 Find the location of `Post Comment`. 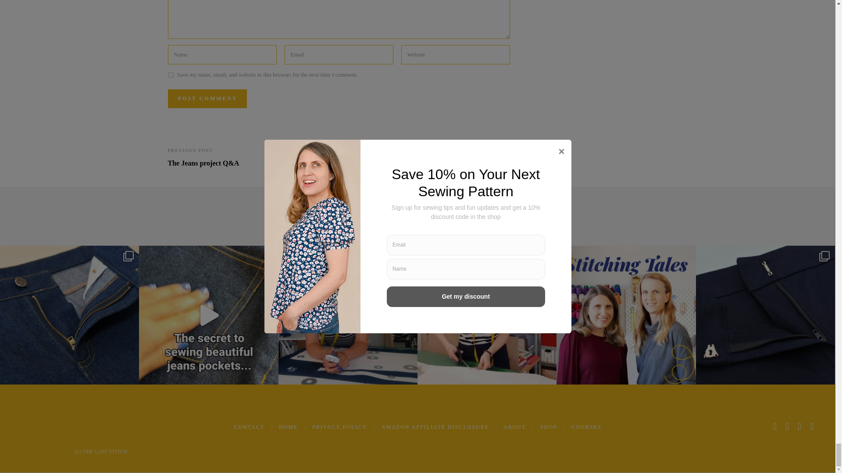

Post Comment is located at coordinates (207, 99).